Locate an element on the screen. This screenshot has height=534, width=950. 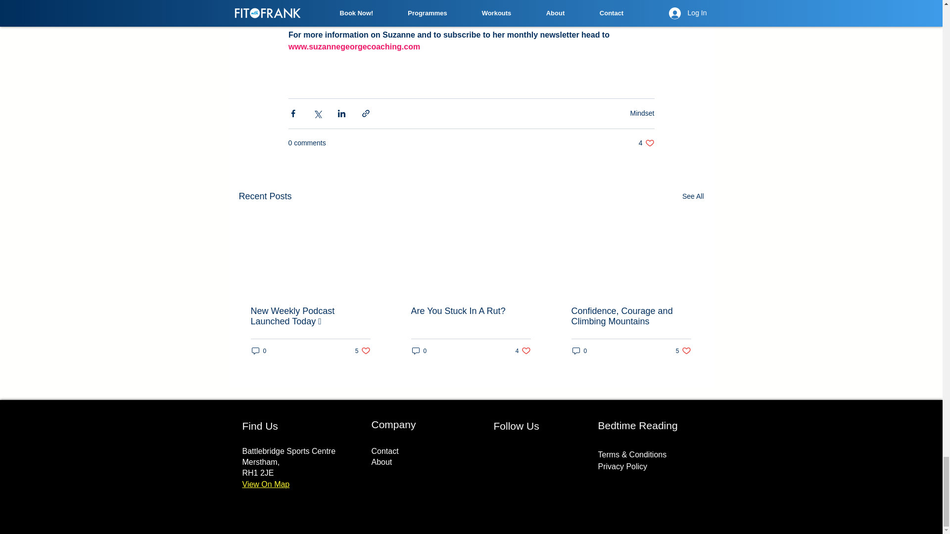
www.suzannegeorgecoaching.com is located at coordinates (353, 46).